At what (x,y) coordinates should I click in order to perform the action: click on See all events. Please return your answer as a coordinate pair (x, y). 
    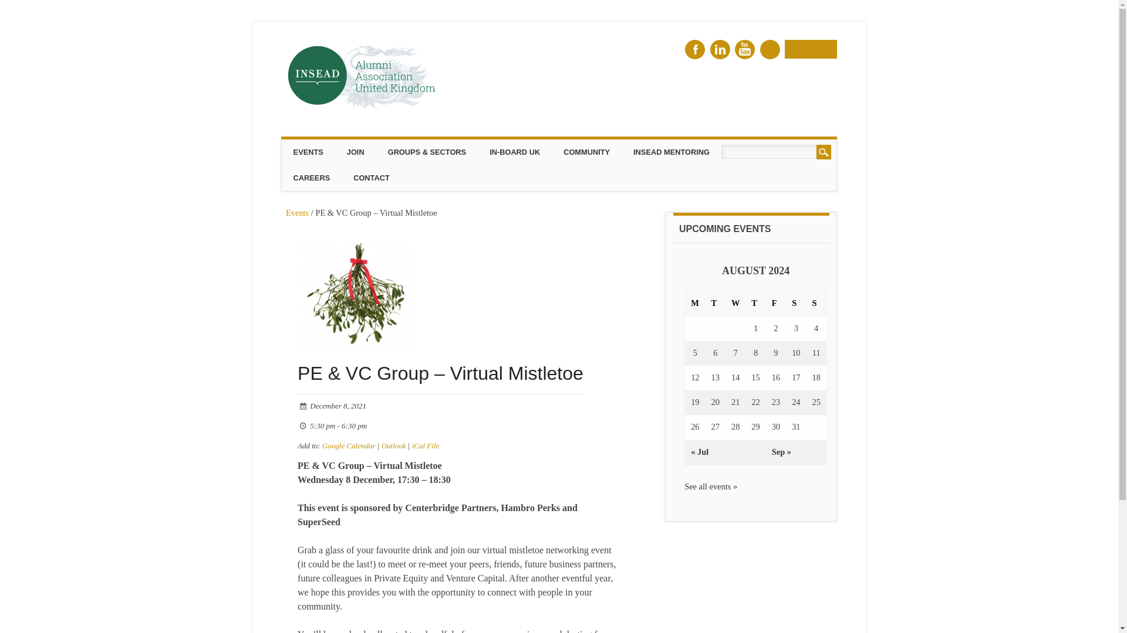
    Looking at the image, I should click on (297, 213).